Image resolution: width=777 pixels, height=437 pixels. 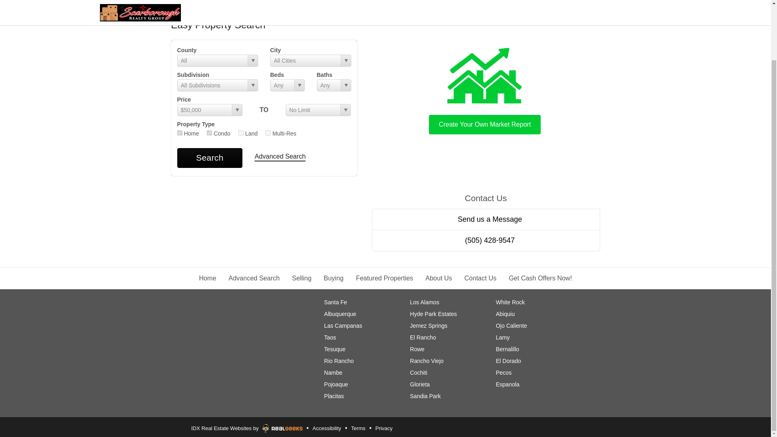 What do you see at coordinates (510, 302) in the screenshot?
I see `White Rock` at bounding box center [510, 302].